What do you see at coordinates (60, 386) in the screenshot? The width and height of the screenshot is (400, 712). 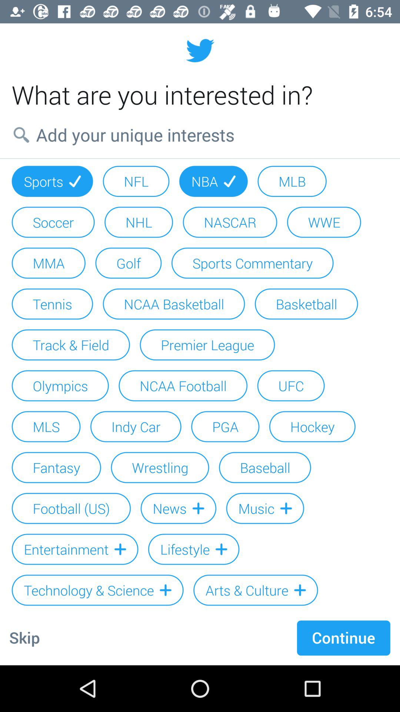 I see `select olympics` at bounding box center [60, 386].